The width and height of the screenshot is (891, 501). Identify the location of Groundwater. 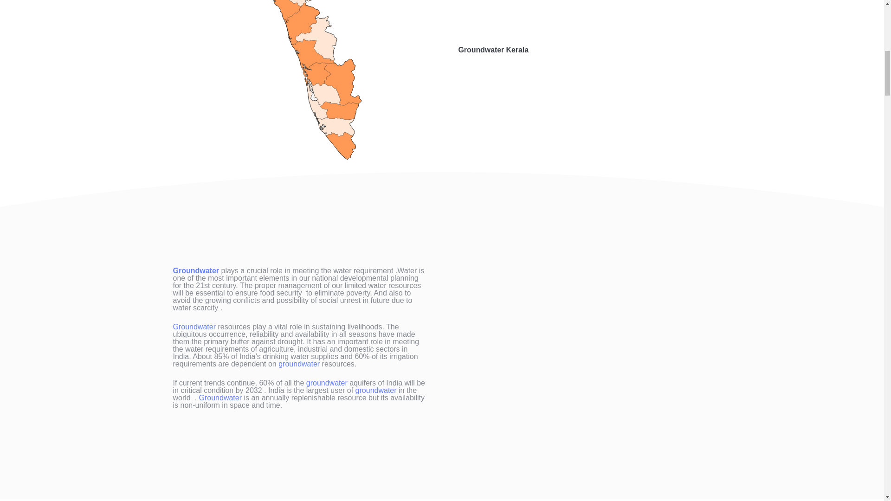
(196, 270).